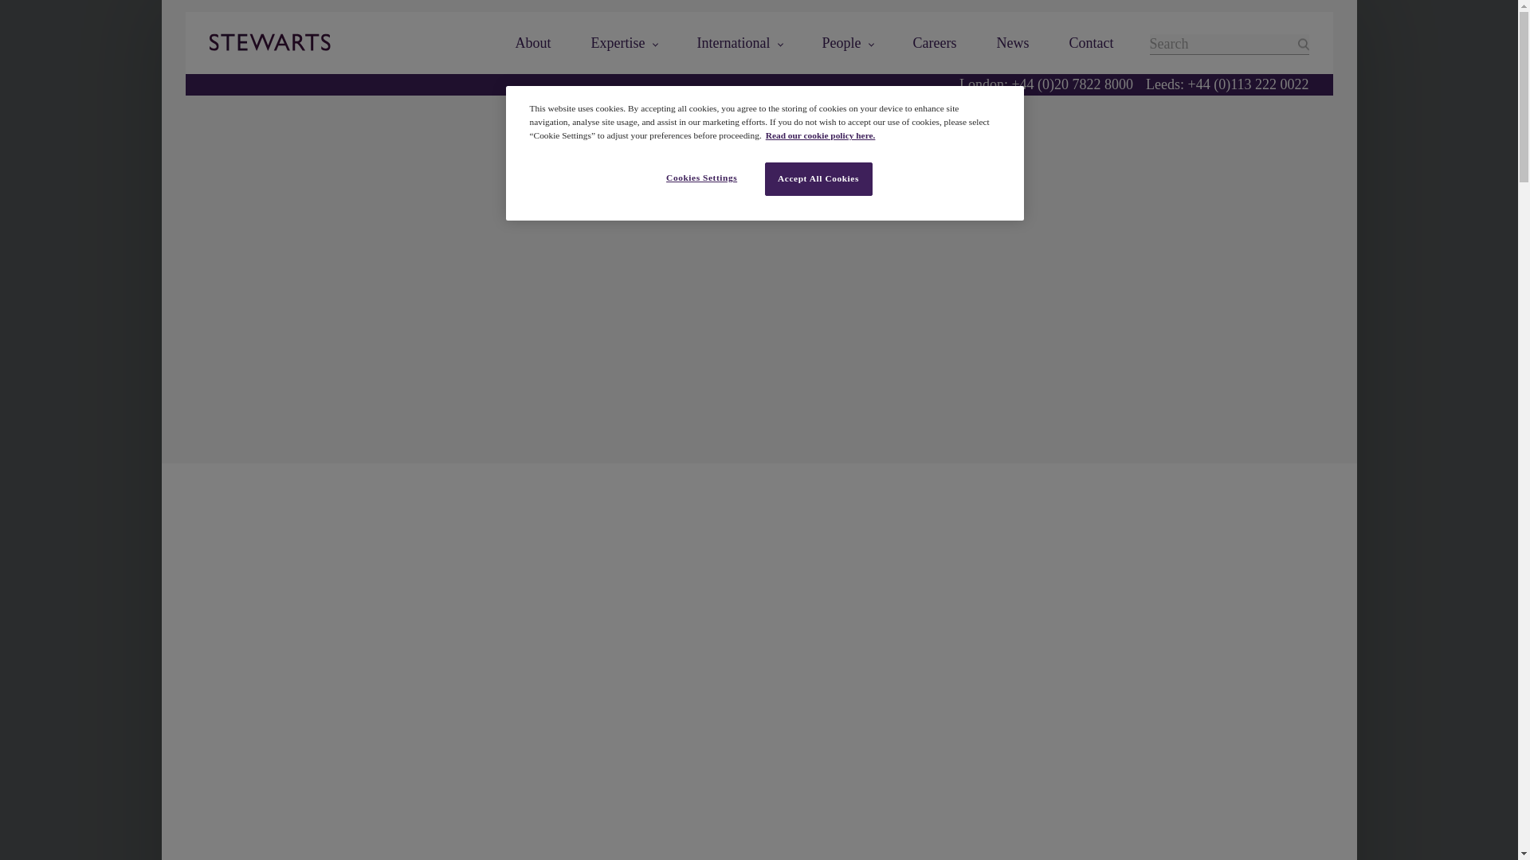 The image size is (1530, 860). Describe the element at coordinates (533, 43) in the screenshot. I see `About` at that location.